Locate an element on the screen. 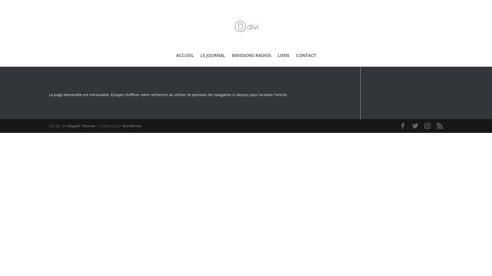 This screenshot has height=276, width=492. EMISSIONS RADIOS is located at coordinates (251, 60).